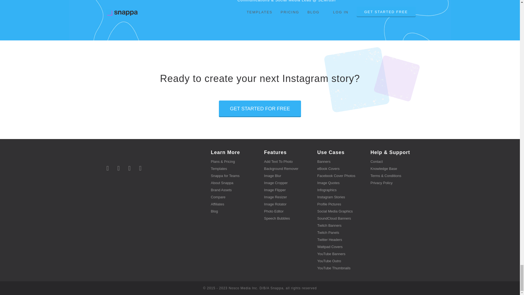 Image resolution: width=524 pixels, height=295 pixels. Describe the element at coordinates (225, 176) in the screenshot. I see `Snappa for Teams` at that location.